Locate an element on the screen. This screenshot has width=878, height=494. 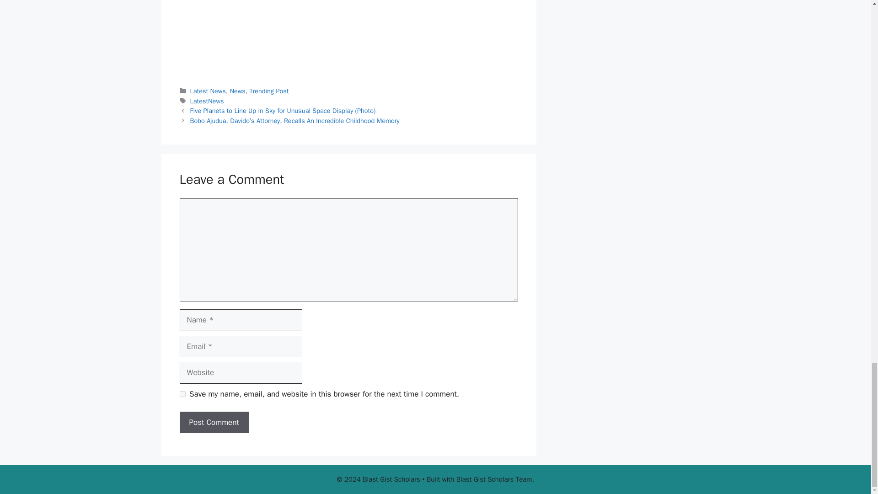
LatestNews is located at coordinates (207, 101).